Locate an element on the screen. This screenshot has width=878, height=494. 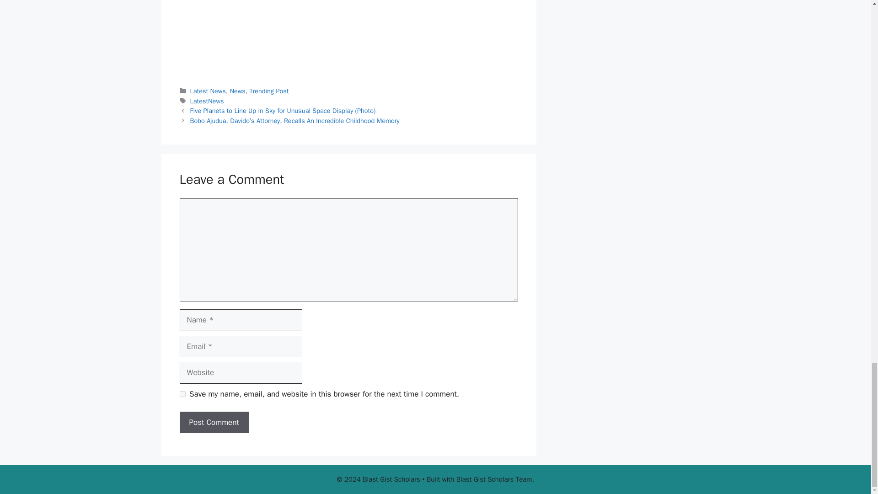
LatestNews is located at coordinates (207, 101).